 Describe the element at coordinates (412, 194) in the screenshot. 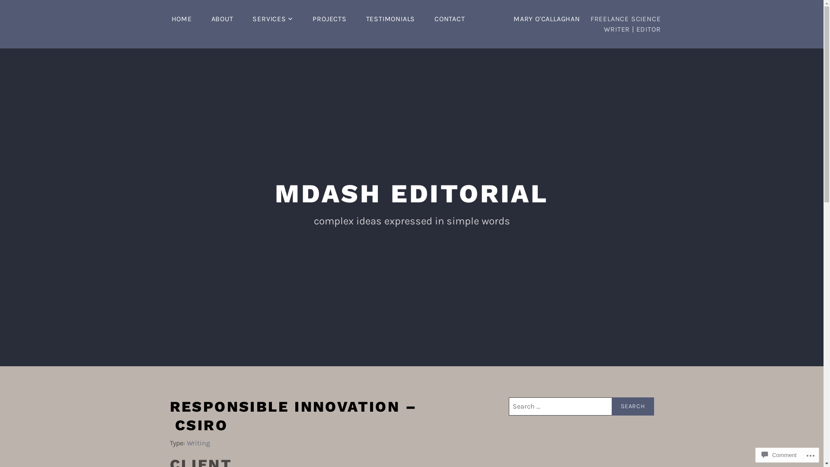

I see `MDASH EDITORIAL` at that location.